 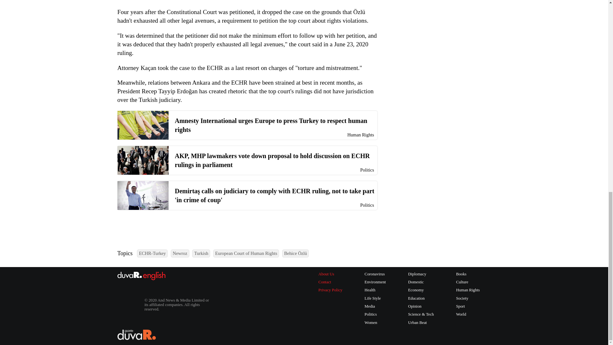 I want to click on ECHR-Turkey, so click(x=152, y=253).